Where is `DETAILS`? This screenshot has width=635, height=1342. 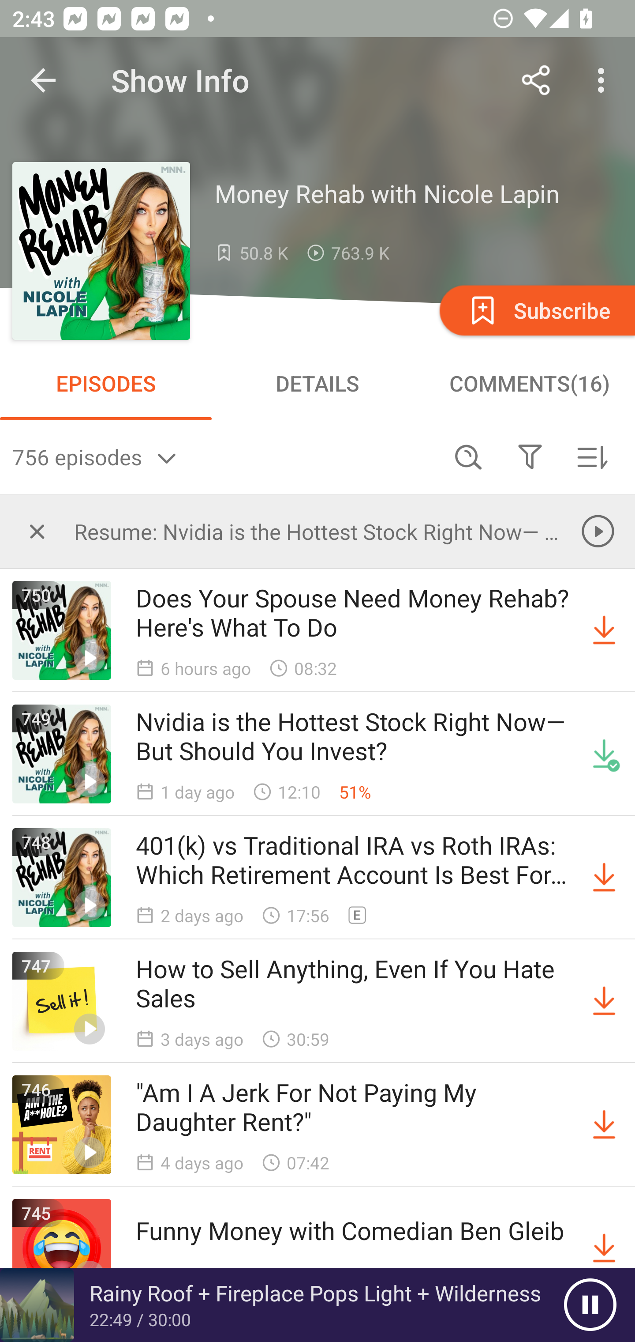 DETAILS is located at coordinates (317, 383).